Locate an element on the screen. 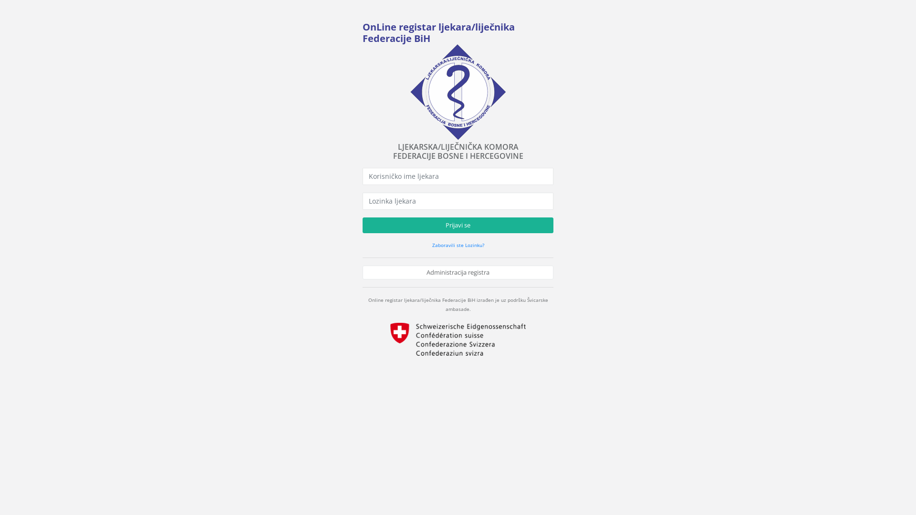  Zaboravili ste Lozinku? is located at coordinates (458, 245).